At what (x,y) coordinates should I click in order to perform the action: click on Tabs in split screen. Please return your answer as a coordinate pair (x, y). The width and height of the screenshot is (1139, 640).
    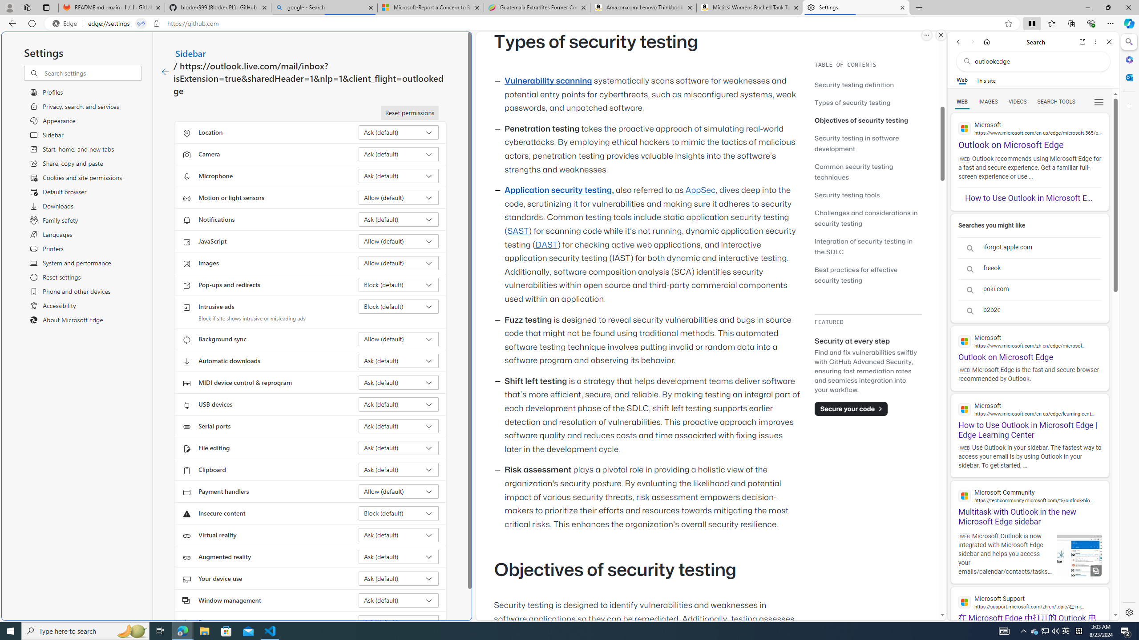
    Looking at the image, I should click on (141, 24).